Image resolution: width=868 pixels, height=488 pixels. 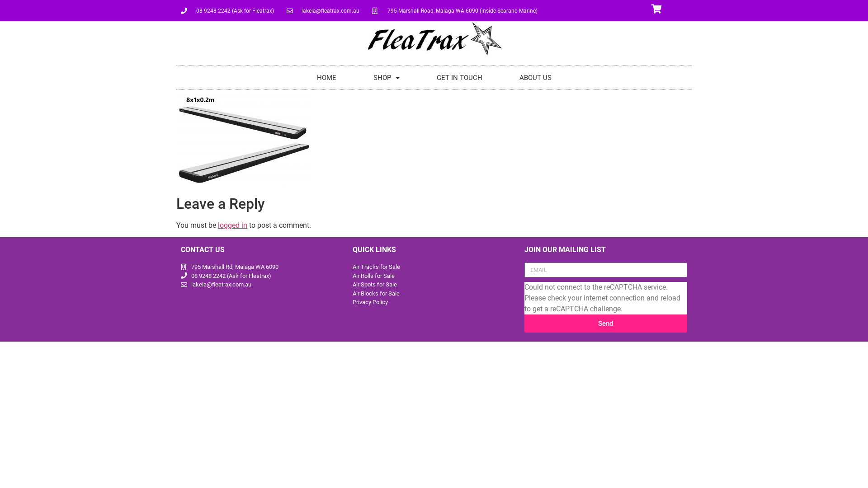 What do you see at coordinates (434, 302) in the screenshot?
I see `Privacy Policy` at bounding box center [434, 302].